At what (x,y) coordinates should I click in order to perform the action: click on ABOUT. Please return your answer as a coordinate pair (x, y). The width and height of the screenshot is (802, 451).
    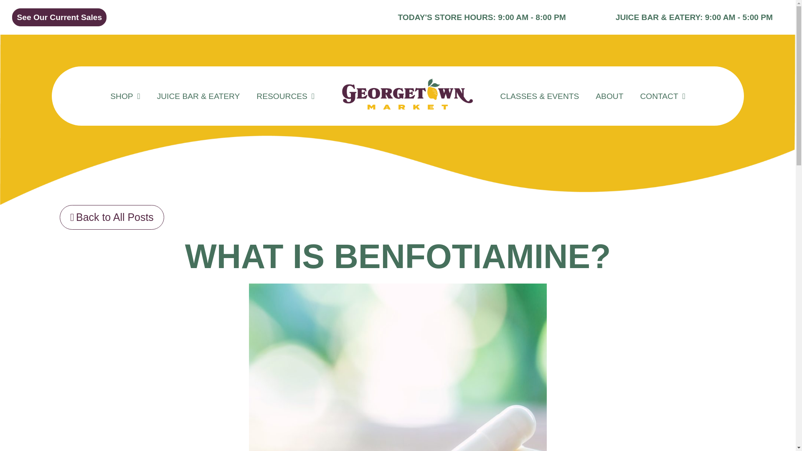
    Looking at the image, I should click on (609, 96).